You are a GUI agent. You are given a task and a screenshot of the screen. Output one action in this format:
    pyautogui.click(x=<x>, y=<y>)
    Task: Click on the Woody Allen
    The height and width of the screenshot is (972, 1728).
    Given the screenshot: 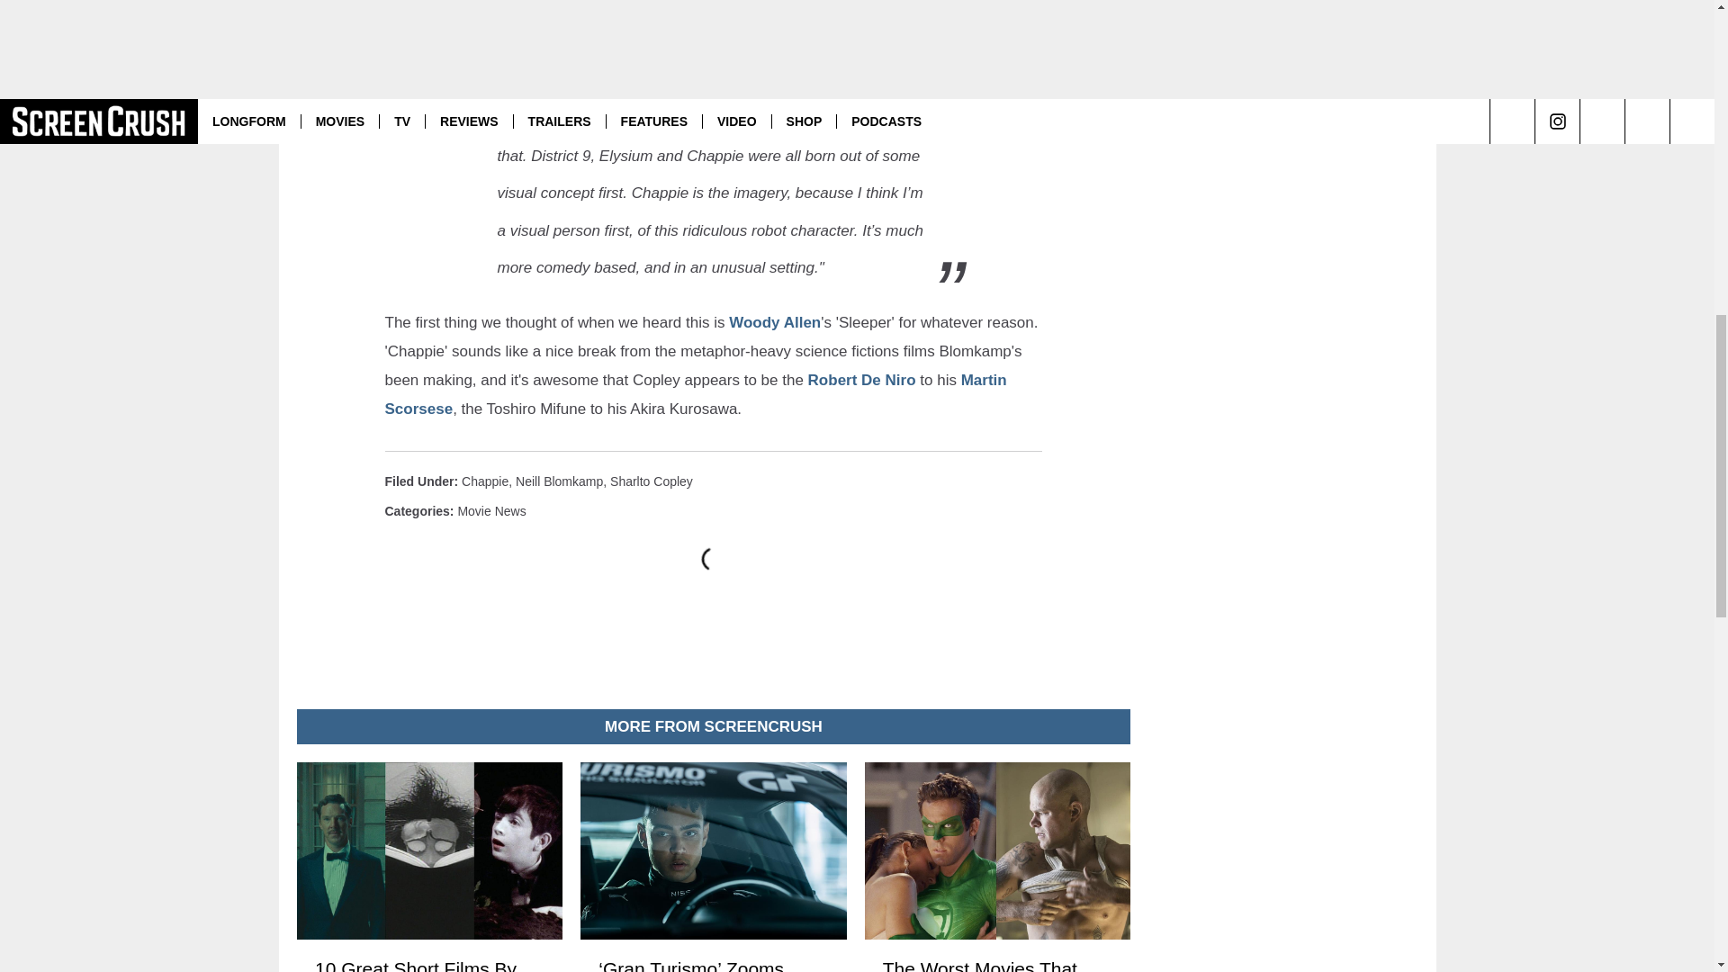 What is the action you would take?
    pyautogui.click(x=775, y=322)
    